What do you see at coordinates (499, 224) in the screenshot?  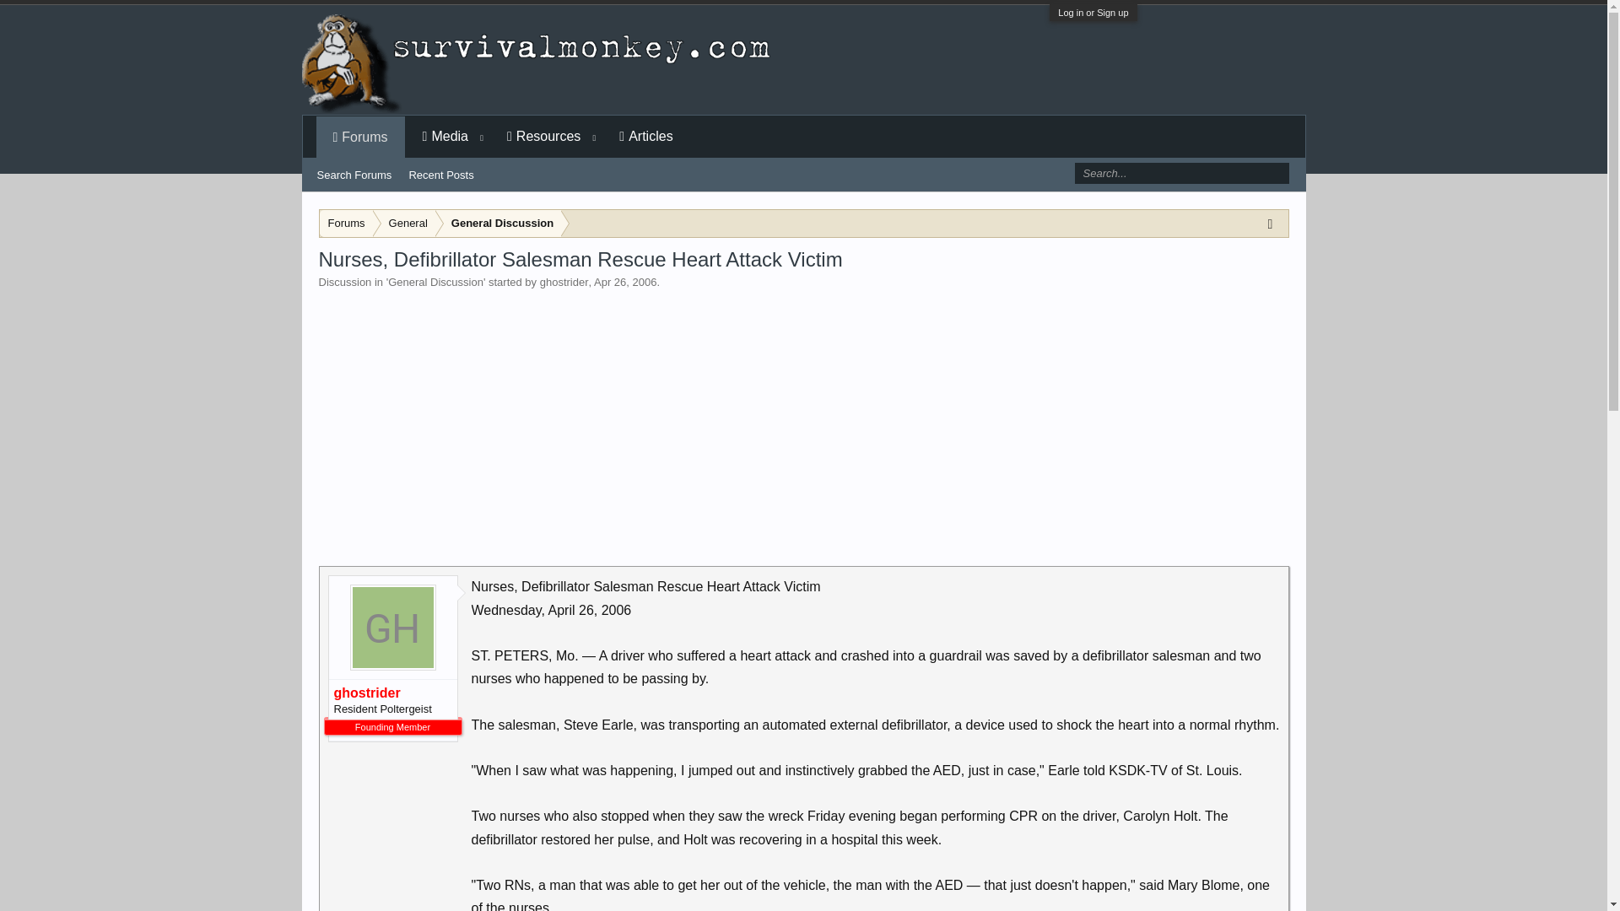 I see `General Discussion` at bounding box center [499, 224].